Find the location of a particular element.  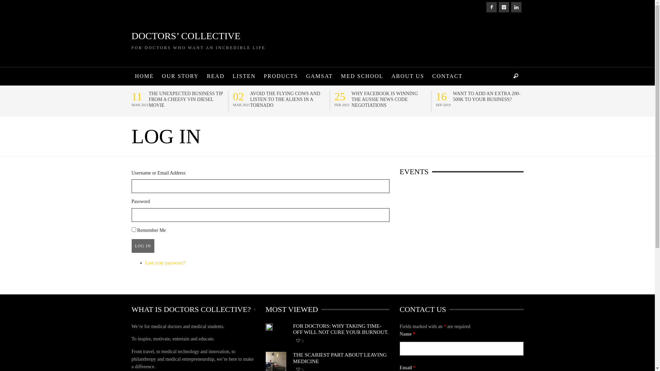

Lost your password? is located at coordinates (165, 263).